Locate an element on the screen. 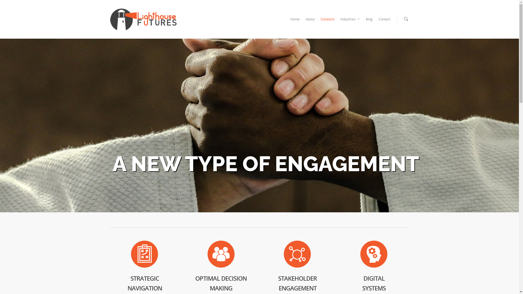  Home is located at coordinates (295, 23).